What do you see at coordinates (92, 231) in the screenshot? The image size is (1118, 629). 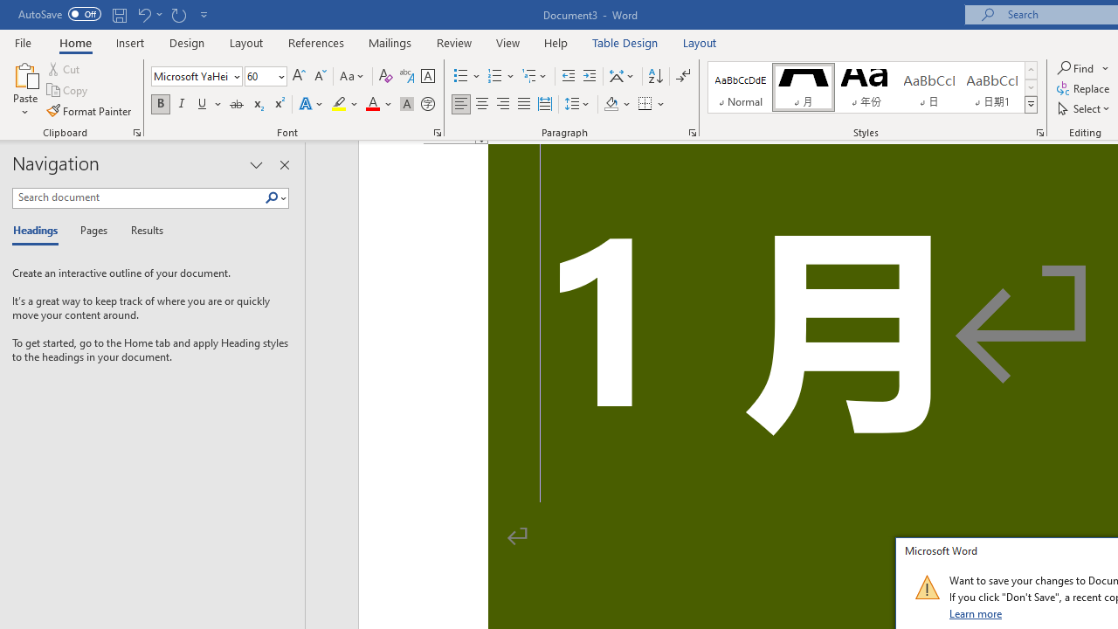 I see `Pages` at bounding box center [92, 231].